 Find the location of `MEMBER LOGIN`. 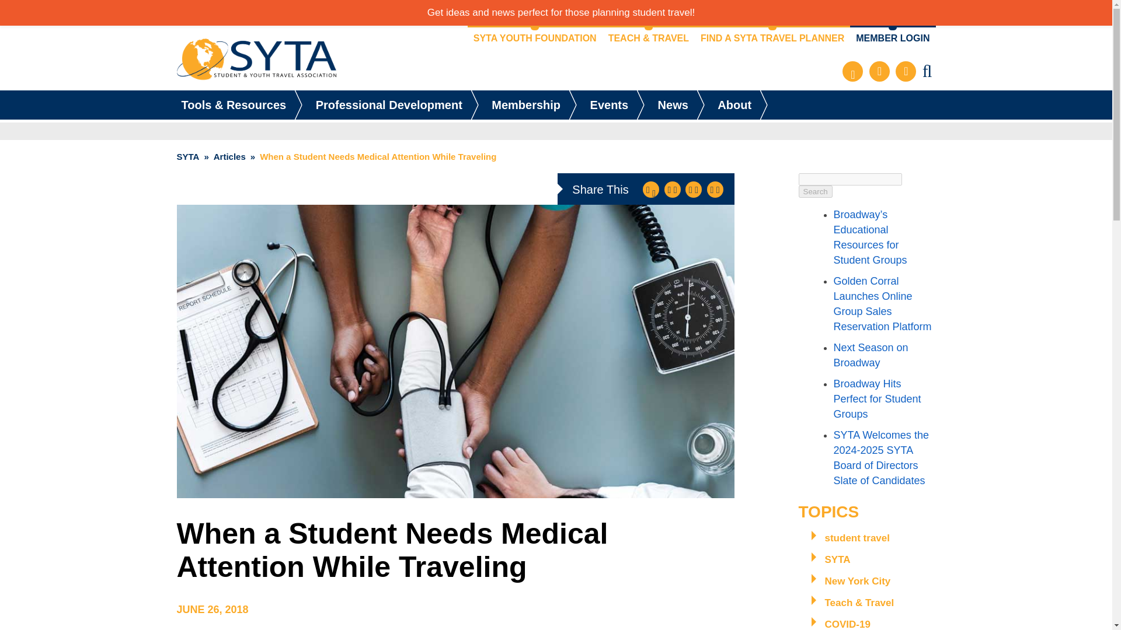

MEMBER LOGIN is located at coordinates (892, 38).